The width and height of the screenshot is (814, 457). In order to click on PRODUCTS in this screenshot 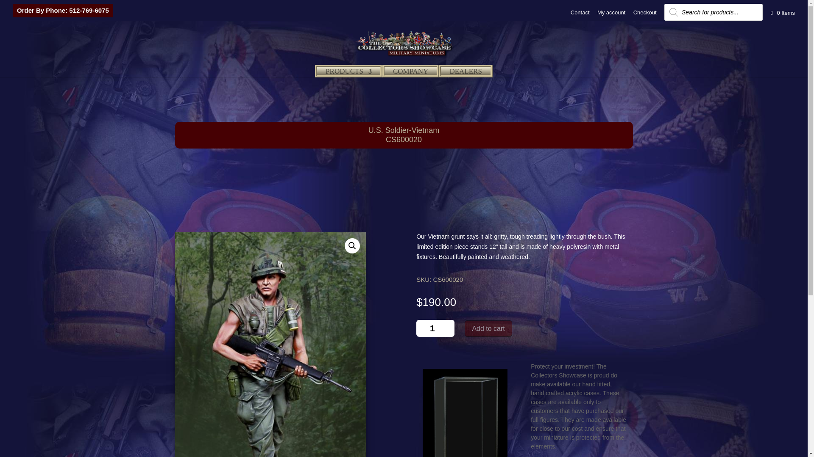, I will do `click(348, 79)`.